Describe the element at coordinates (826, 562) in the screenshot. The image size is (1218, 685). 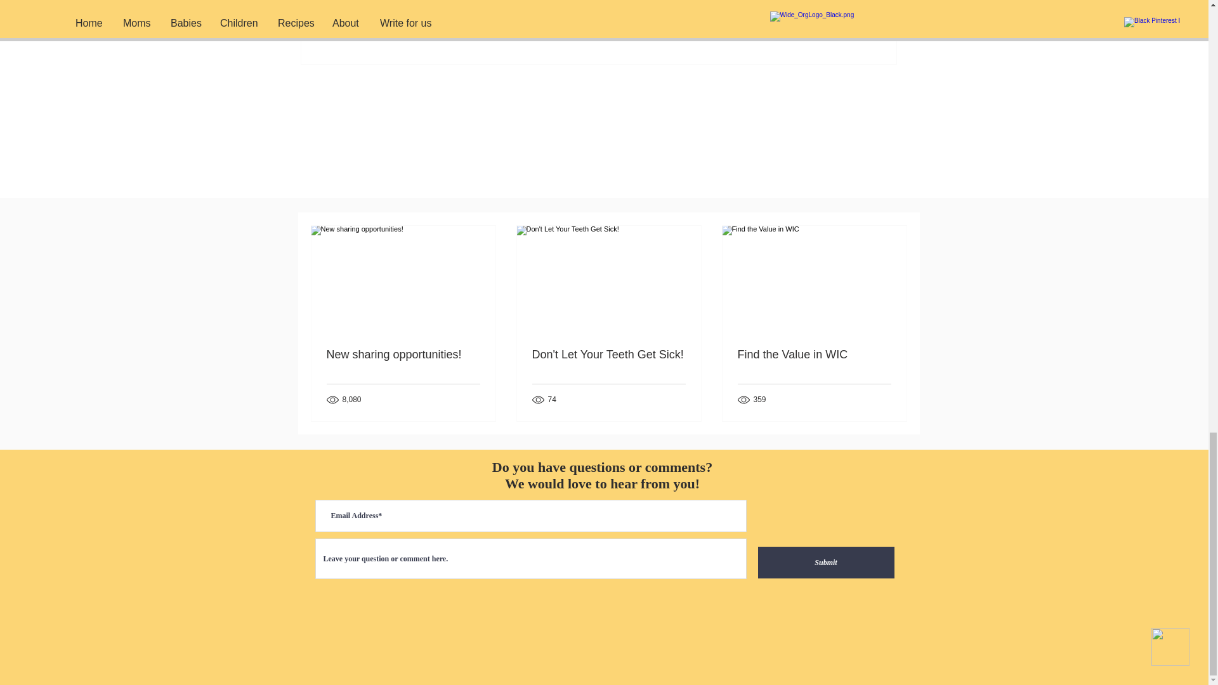
I see `Submit` at that location.